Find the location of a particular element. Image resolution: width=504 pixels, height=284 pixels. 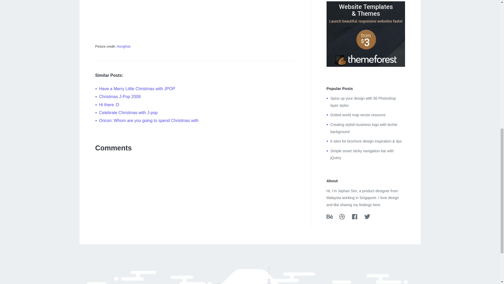

Creating stylish business logo with techie background is located at coordinates (363, 128).